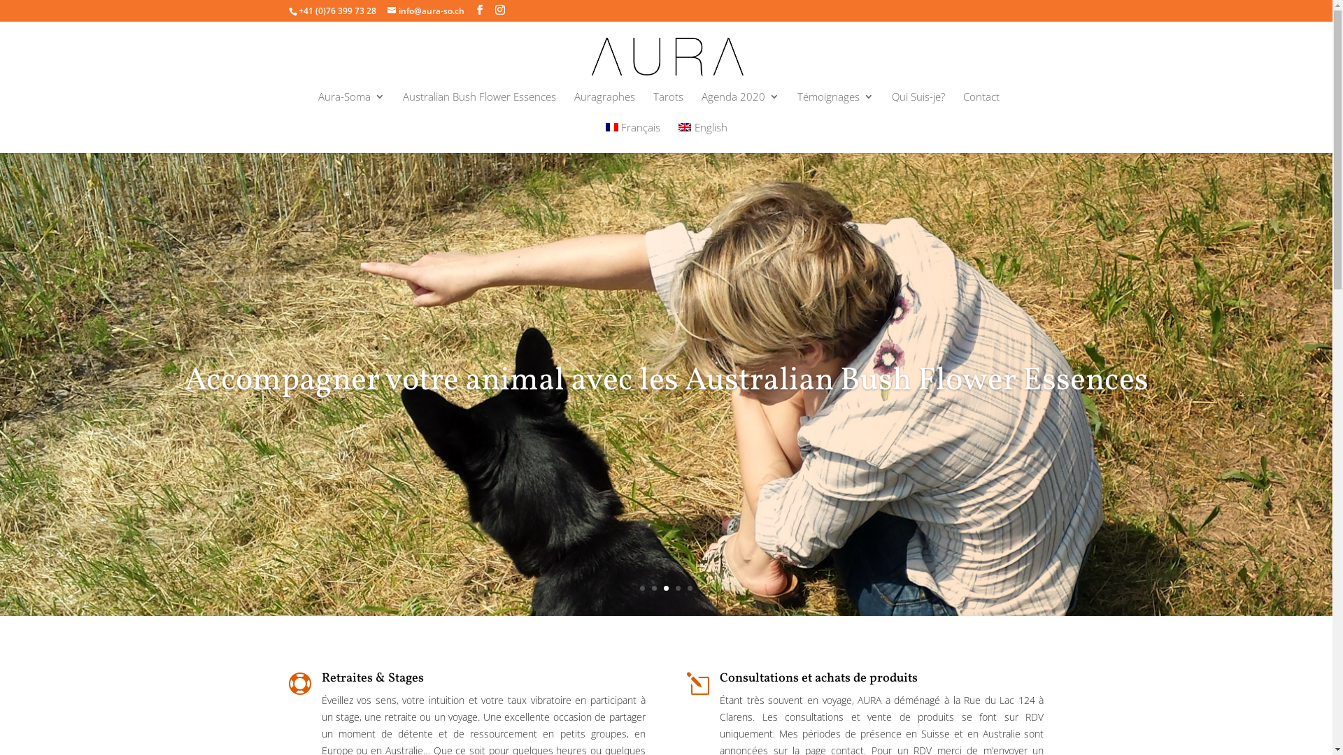 This screenshot has width=1343, height=755. I want to click on Australian Bush Flower Essences, so click(480, 107).